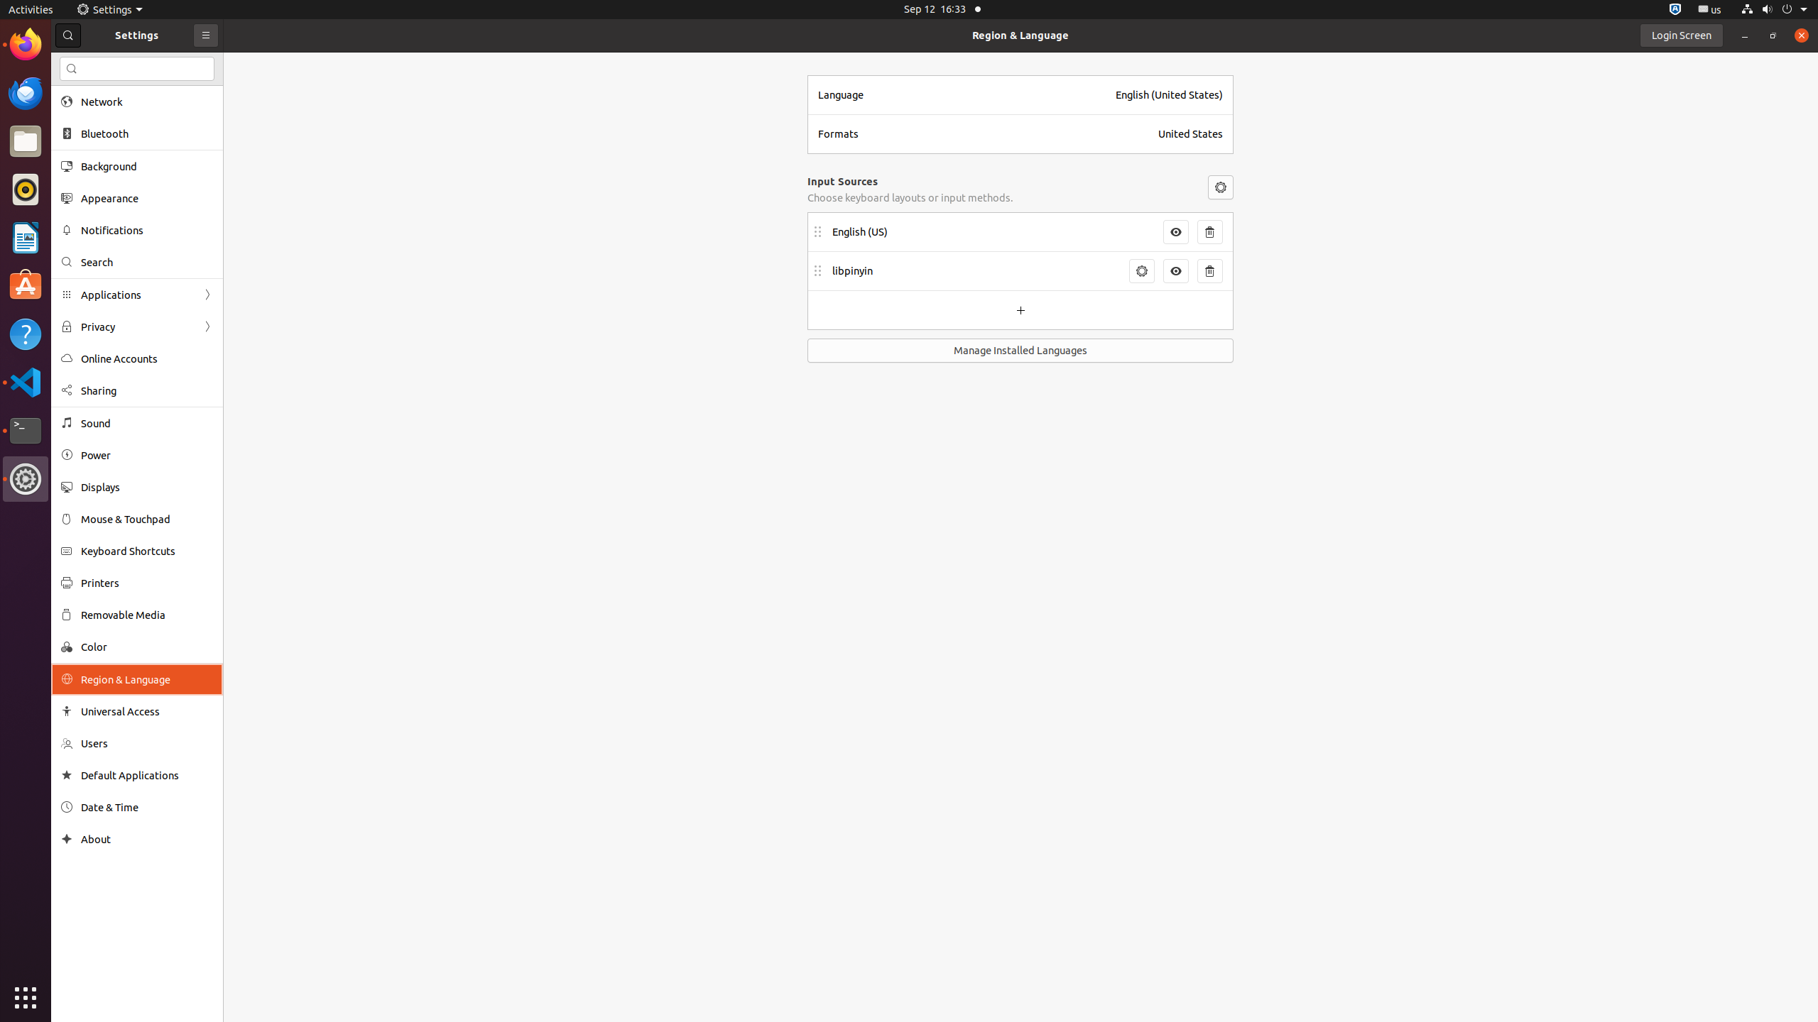 Image resolution: width=1818 pixels, height=1022 pixels. Describe the element at coordinates (1169, 95) in the screenshot. I see `English (United States)` at that location.